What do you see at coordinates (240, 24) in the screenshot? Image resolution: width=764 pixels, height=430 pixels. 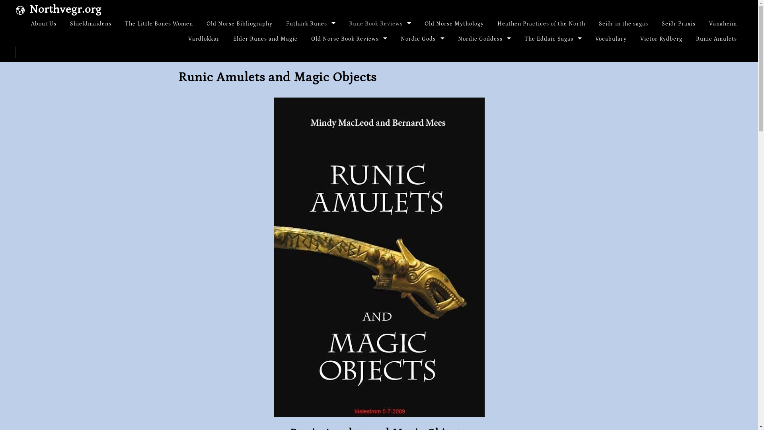 I see `Old Norse Bibliography` at bounding box center [240, 24].